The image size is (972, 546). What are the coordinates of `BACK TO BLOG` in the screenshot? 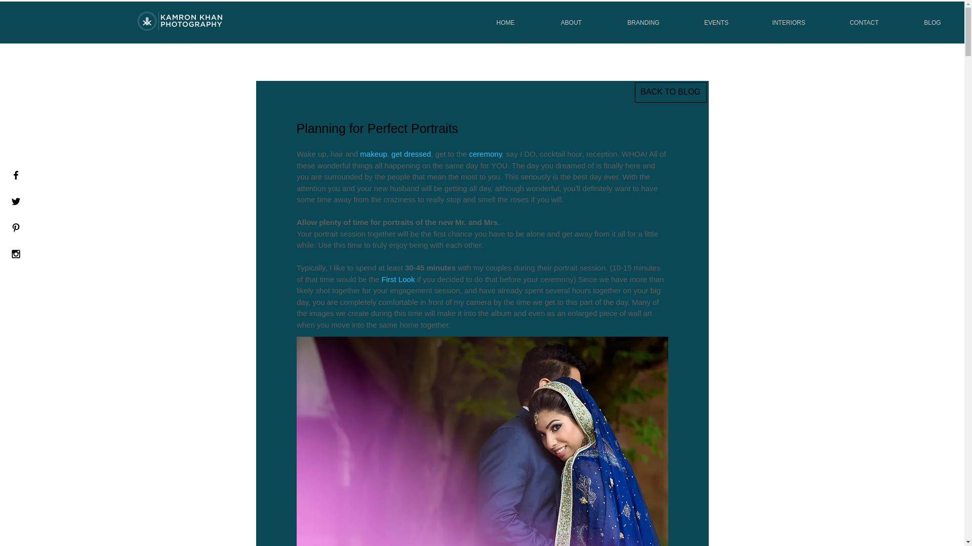 It's located at (670, 93).